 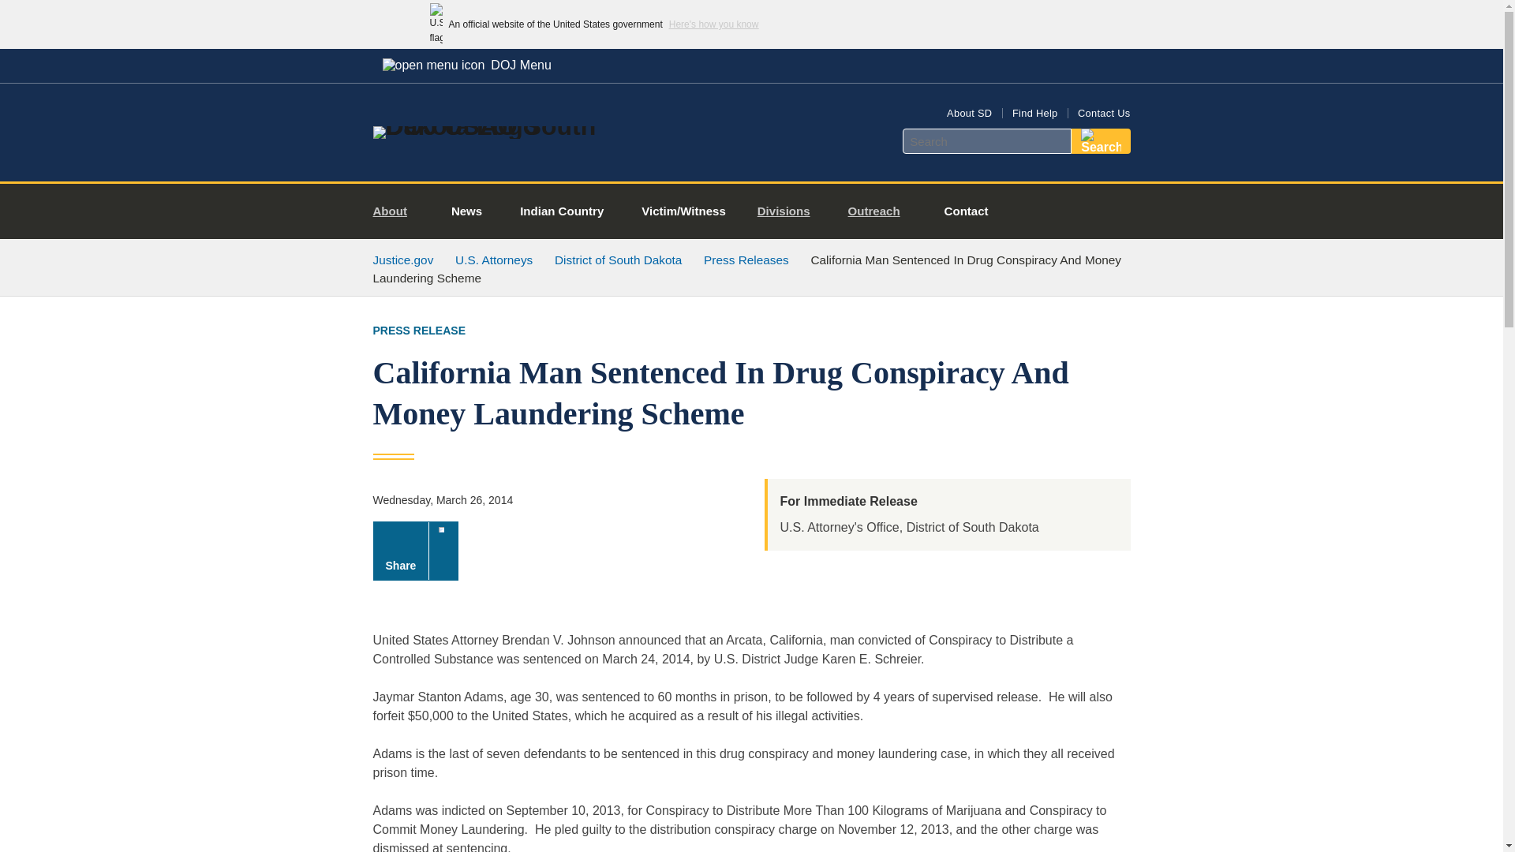 What do you see at coordinates (466, 65) in the screenshot?
I see `DOJ Menu` at bounding box center [466, 65].